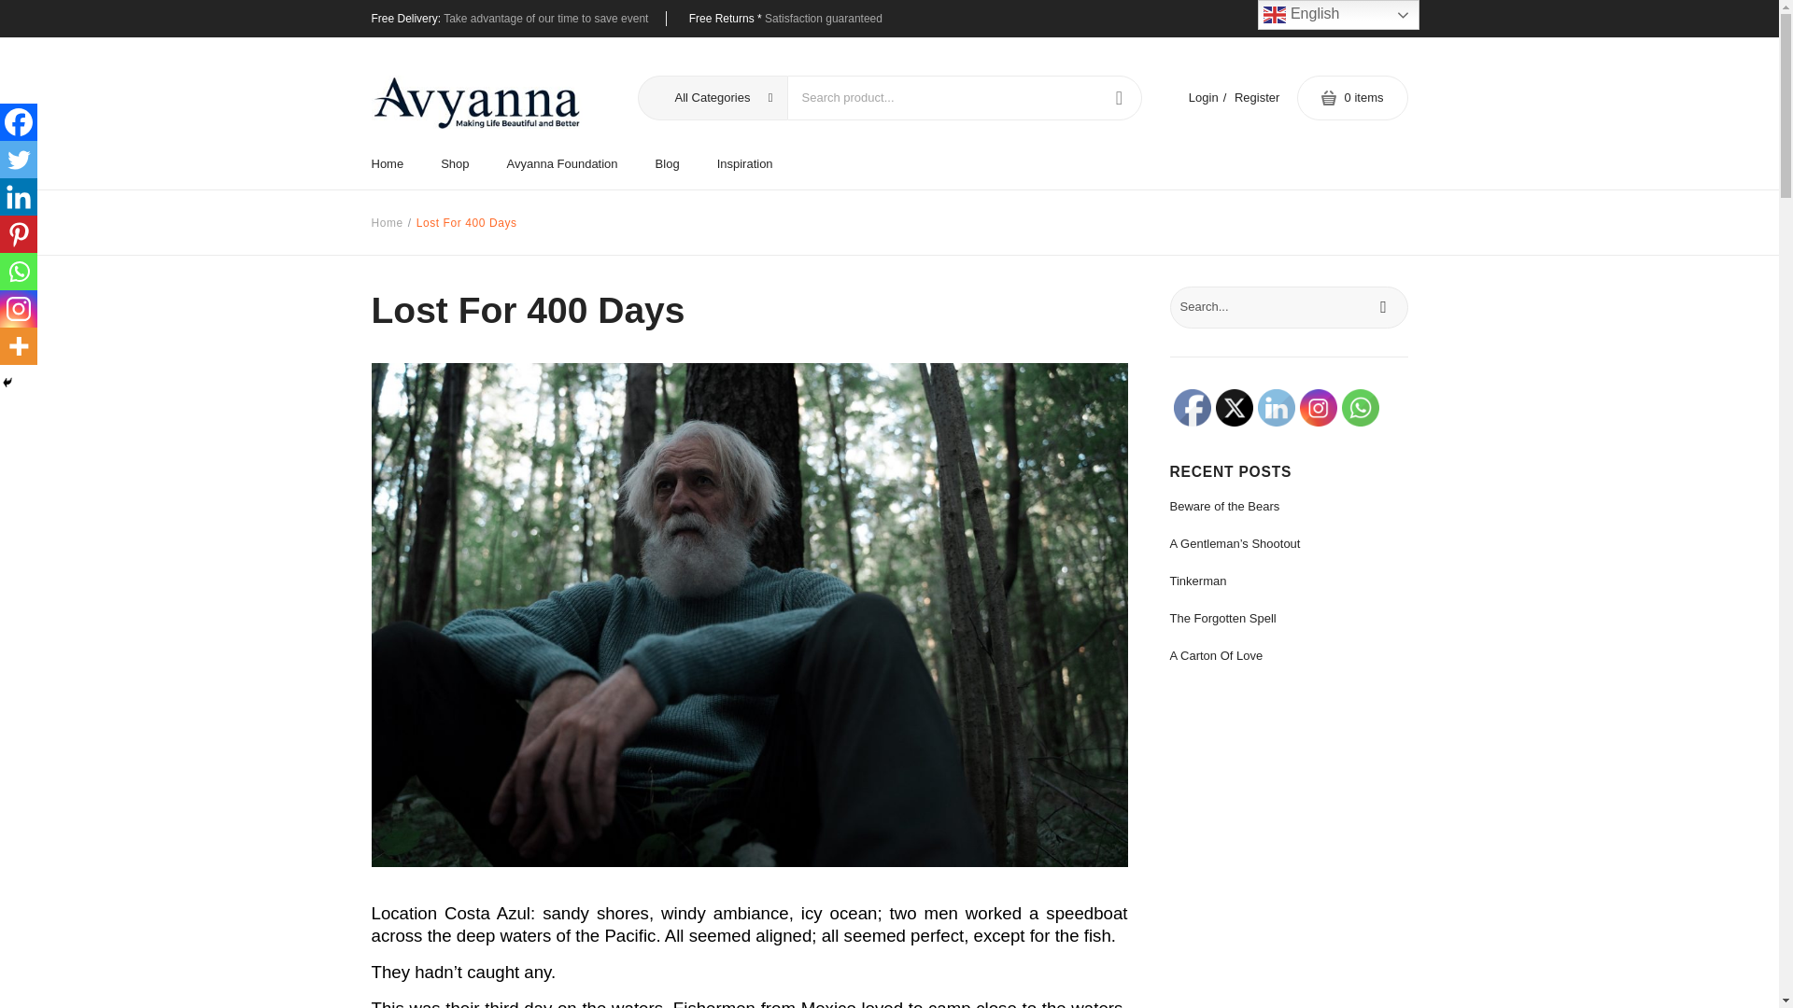 The width and height of the screenshot is (1793, 1008). I want to click on Search..., so click(1289, 306).